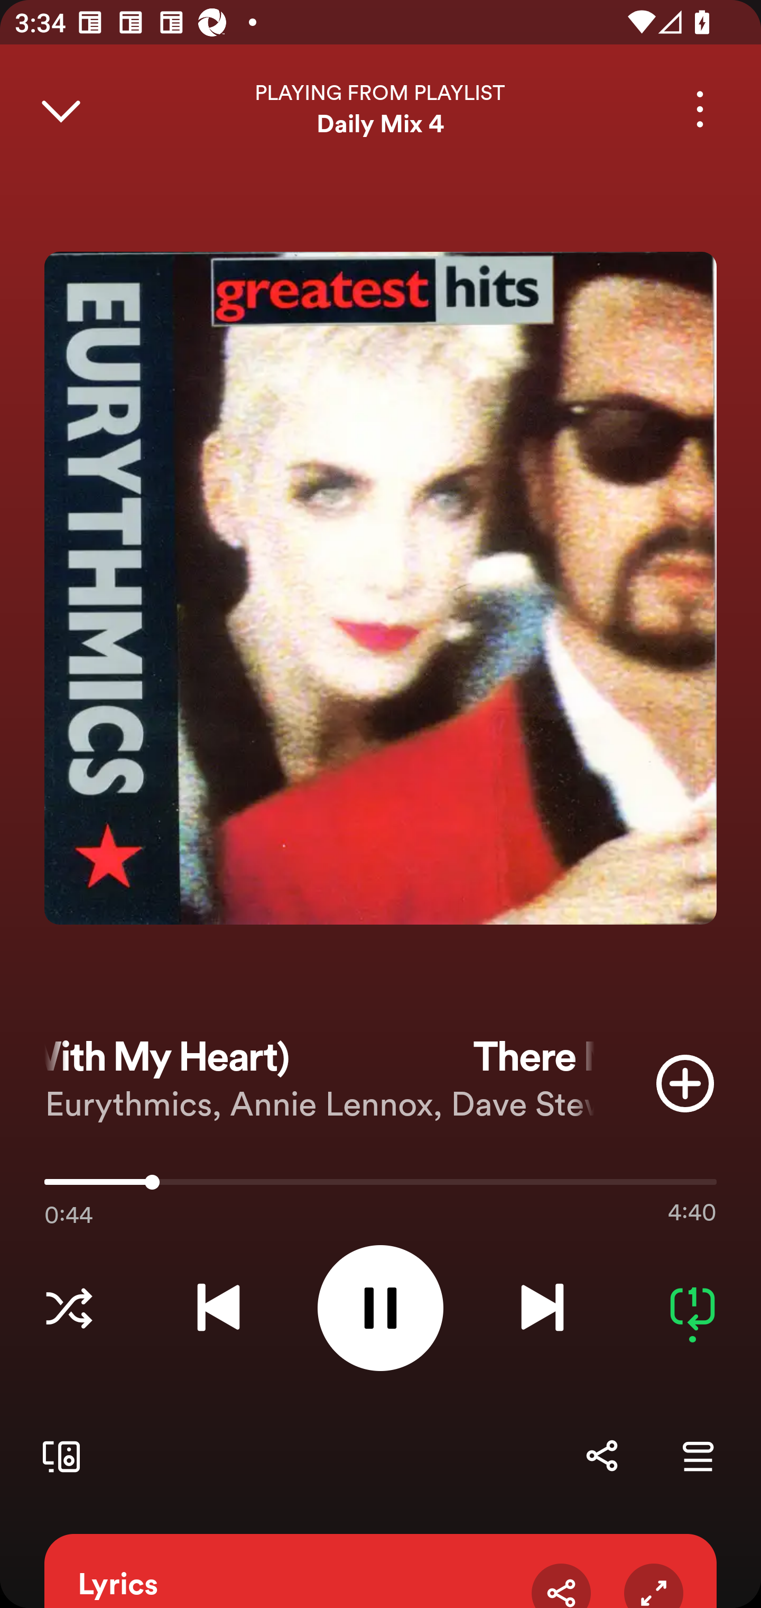  I want to click on Lyrics Share Expand, so click(380, 1571).